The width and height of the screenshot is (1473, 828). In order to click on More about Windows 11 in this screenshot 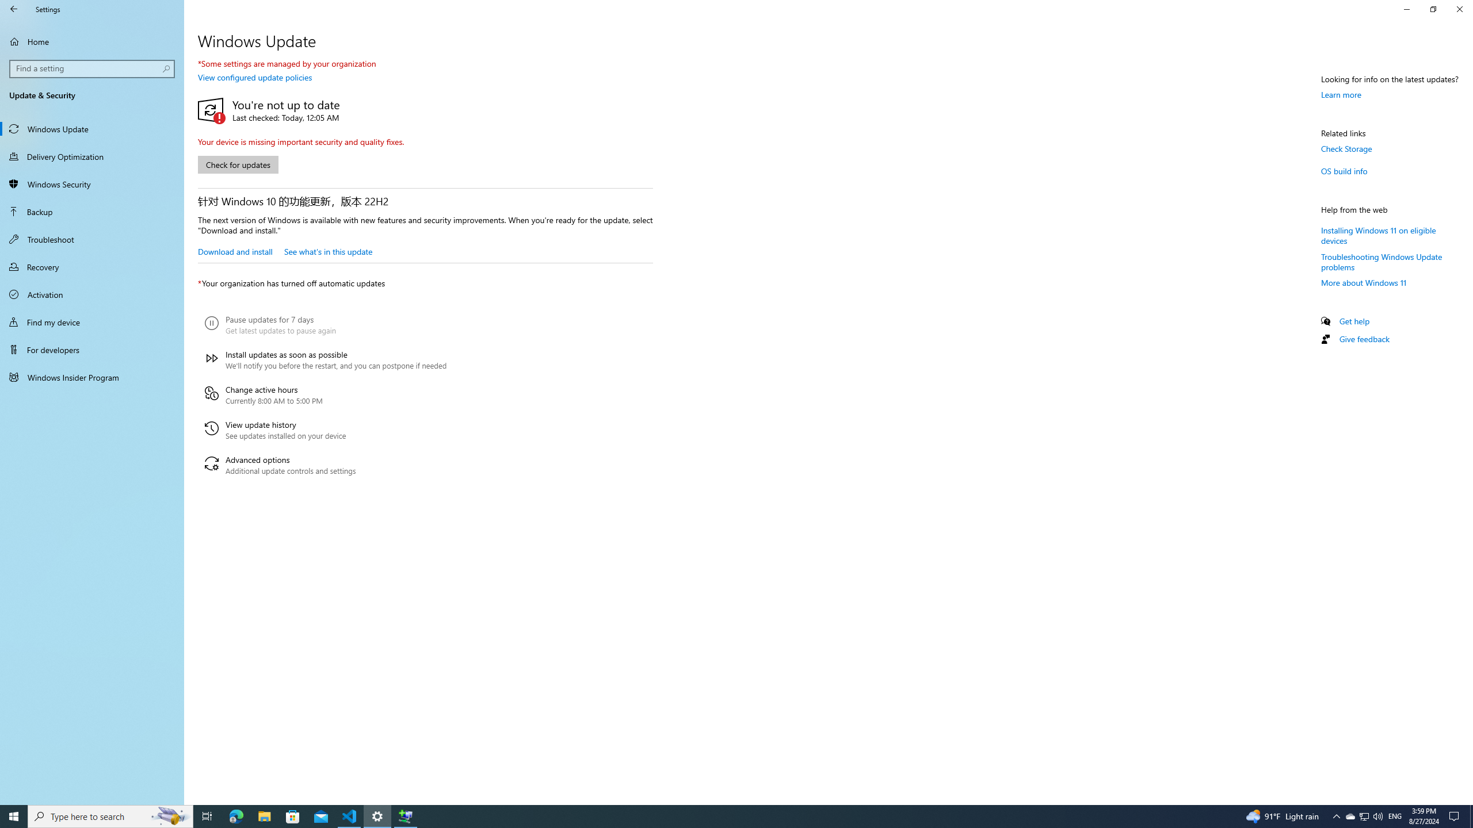, I will do `click(1364, 283)`.